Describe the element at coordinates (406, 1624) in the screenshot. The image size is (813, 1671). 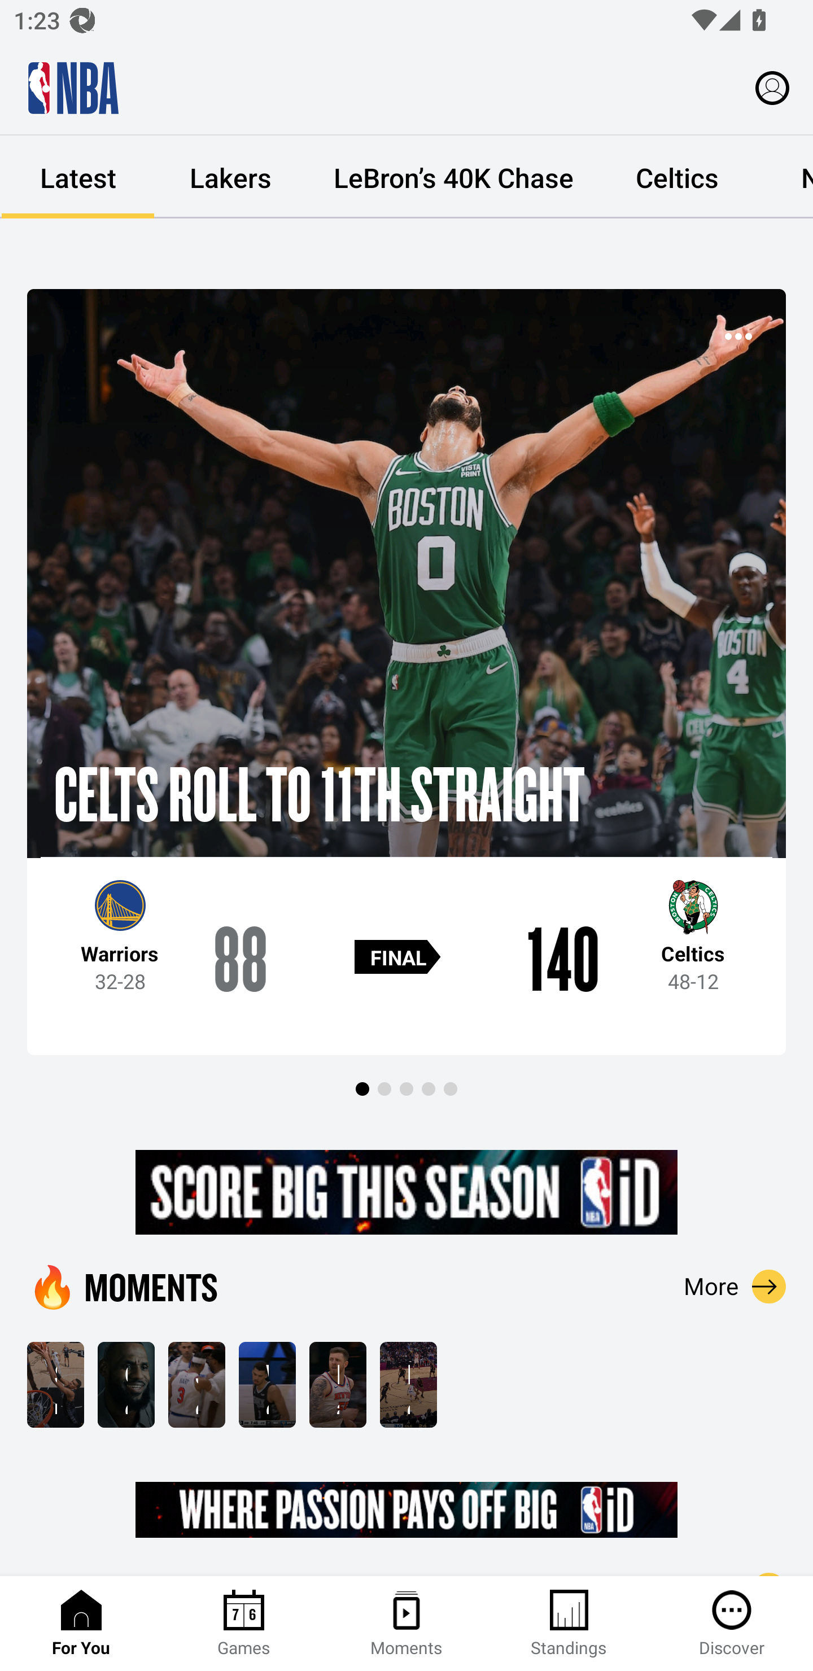
I see `Moments` at that location.